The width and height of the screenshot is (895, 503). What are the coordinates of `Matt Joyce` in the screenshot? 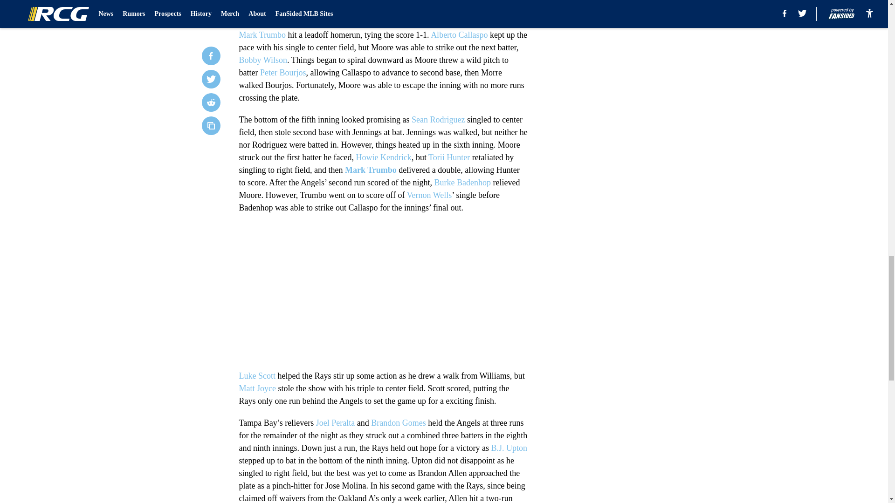 It's located at (257, 388).